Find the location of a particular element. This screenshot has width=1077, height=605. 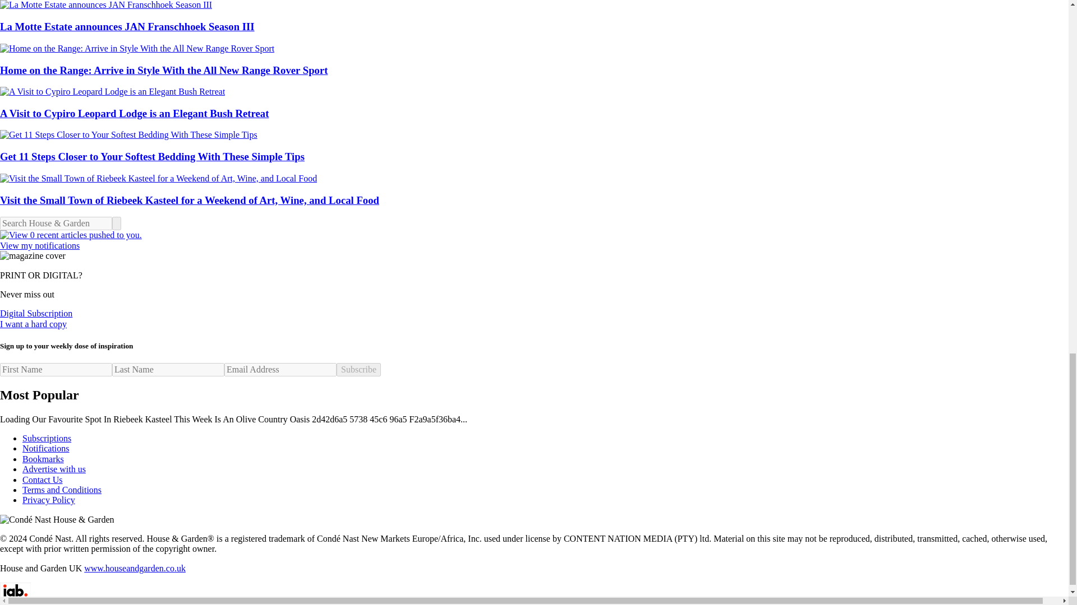

Digital Subscription is located at coordinates (36, 313).